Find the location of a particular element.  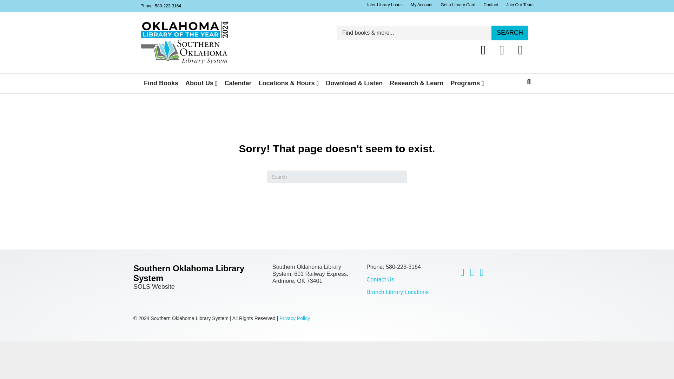

Search is located at coordinates (510, 33).